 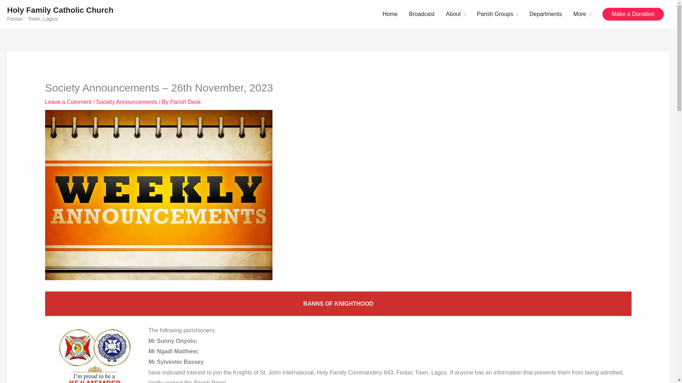 What do you see at coordinates (633, 14) in the screenshot?
I see `Make a Donation` at bounding box center [633, 14].